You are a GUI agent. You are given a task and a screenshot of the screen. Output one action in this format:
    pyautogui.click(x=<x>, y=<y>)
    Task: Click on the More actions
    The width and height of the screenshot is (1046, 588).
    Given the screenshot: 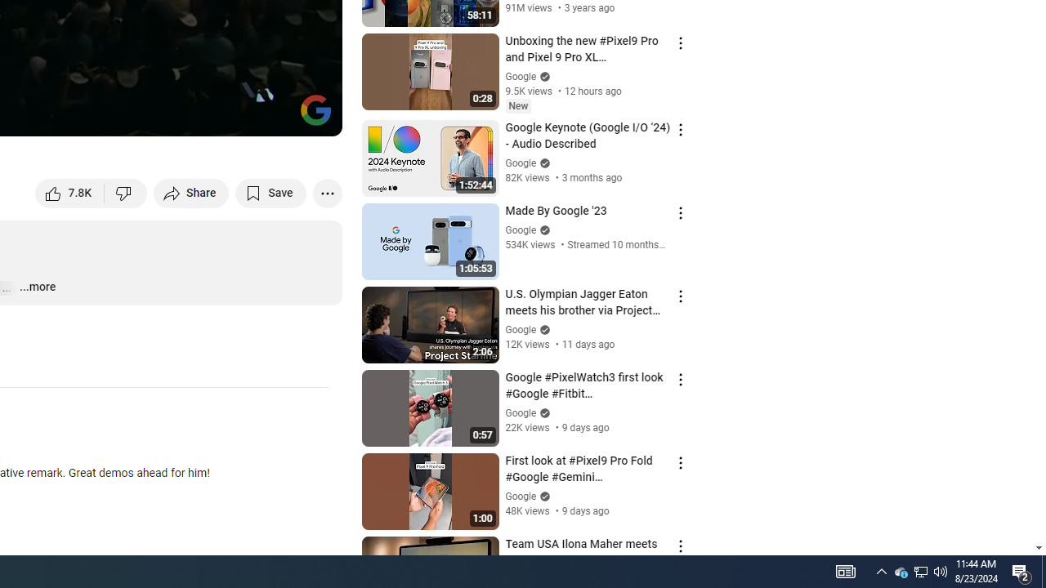 What is the action you would take?
    pyautogui.click(x=327, y=193)
    